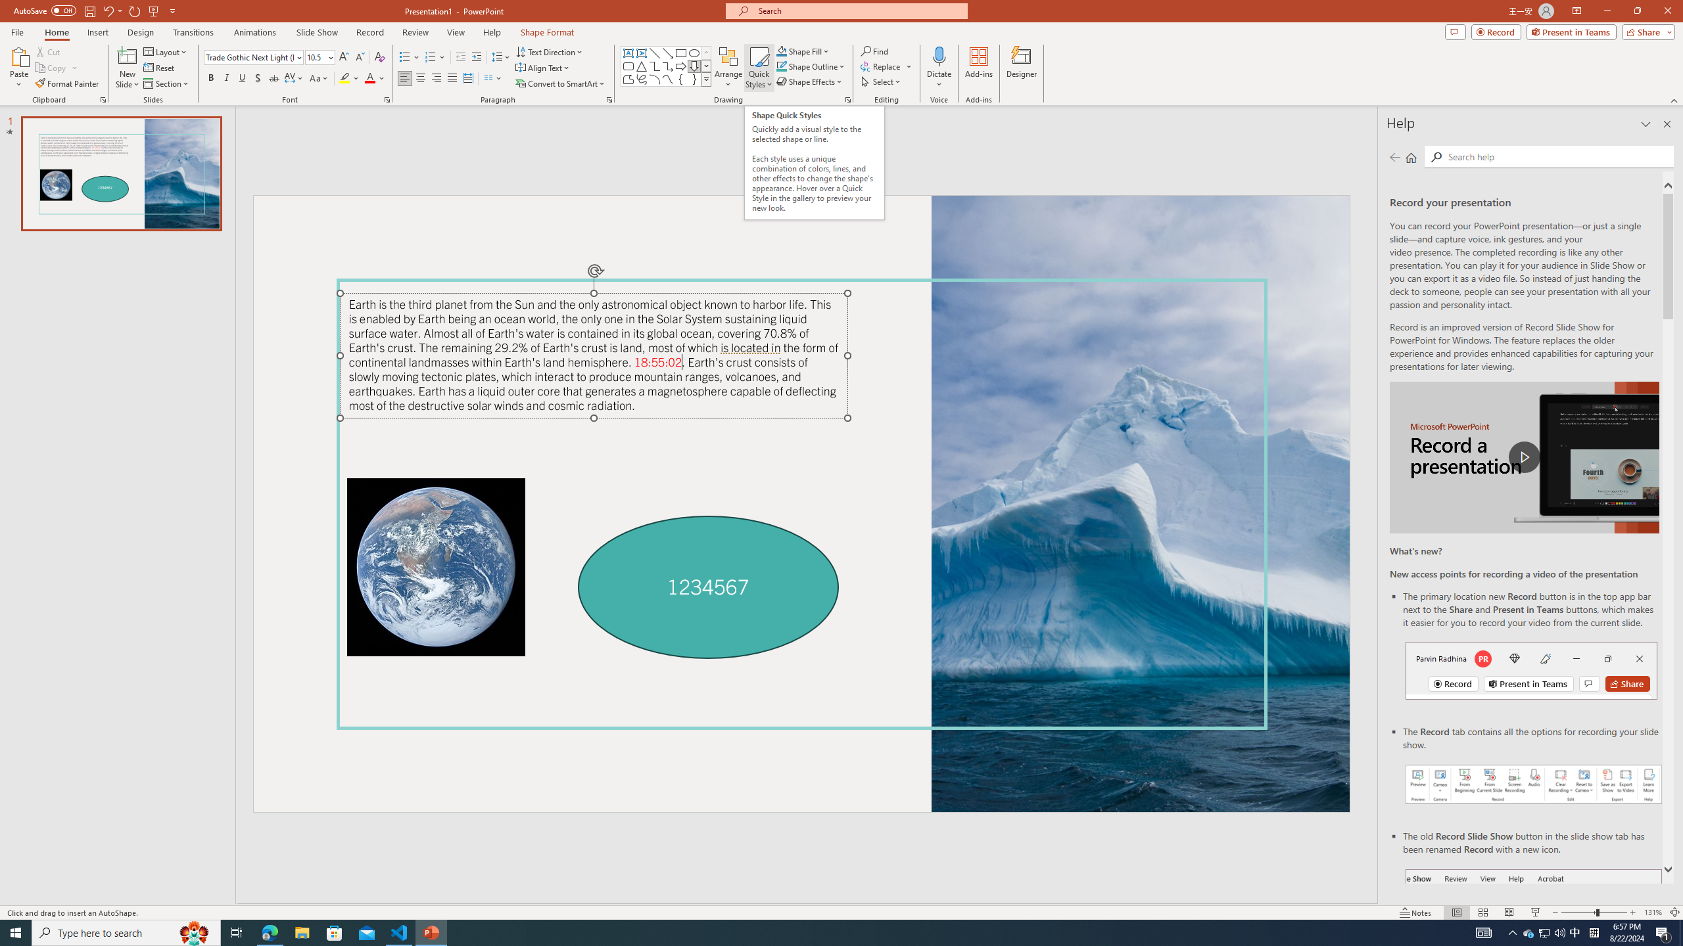  Describe the element at coordinates (166, 51) in the screenshot. I see `Layout` at that location.